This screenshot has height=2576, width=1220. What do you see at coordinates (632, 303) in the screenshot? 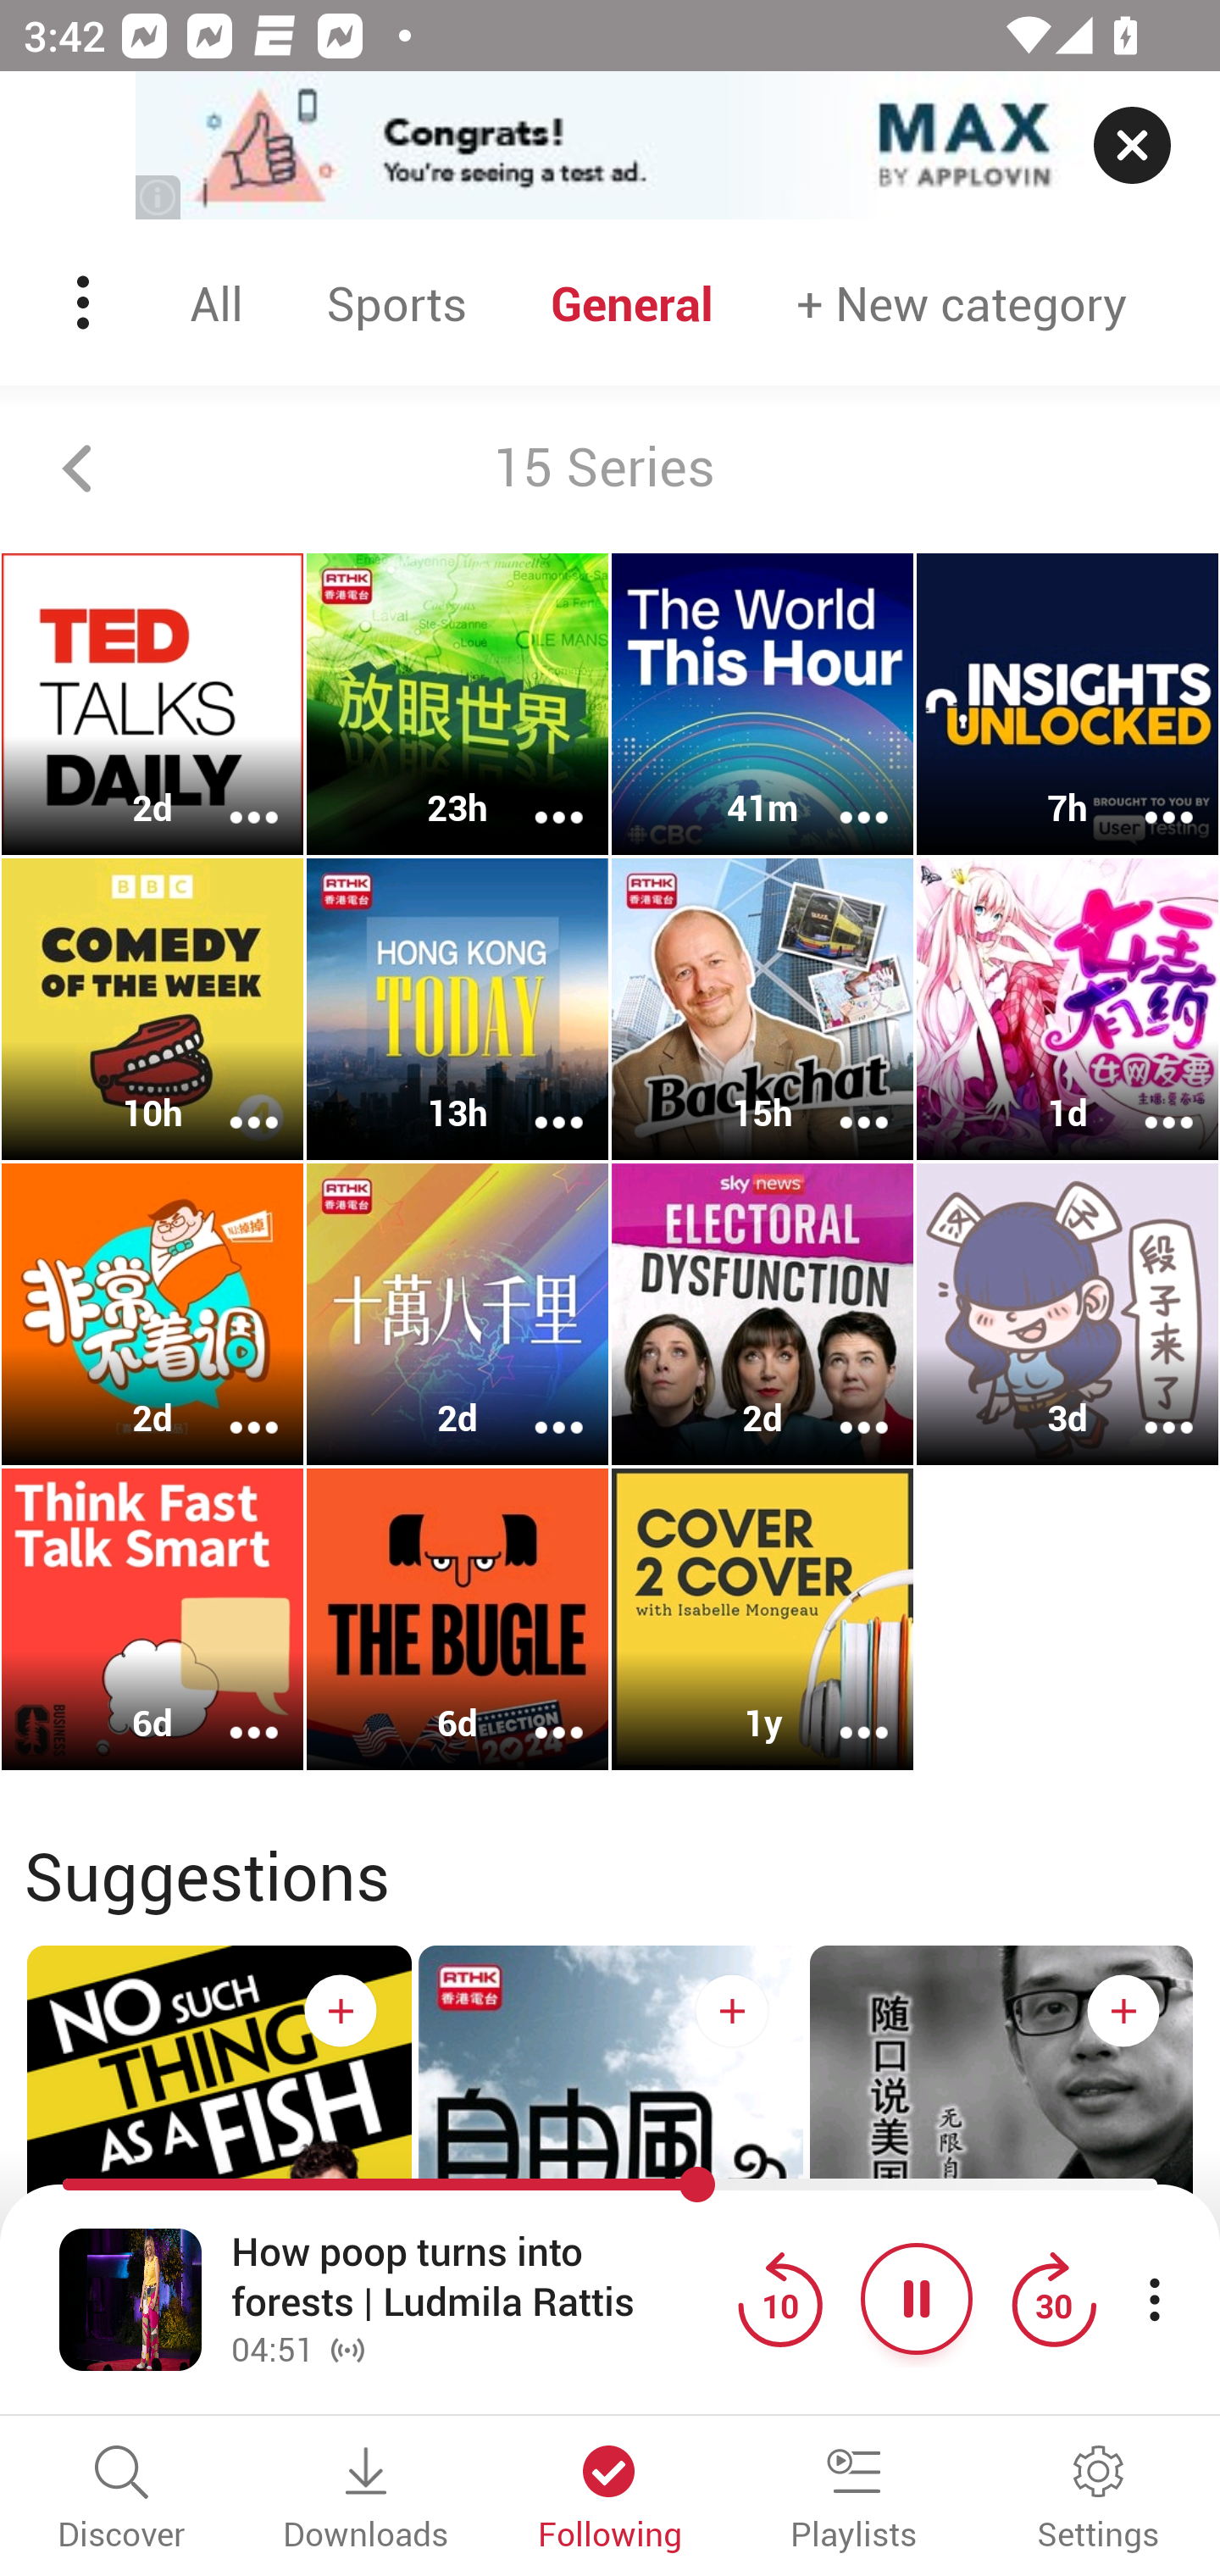
I see `General` at bounding box center [632, 303].